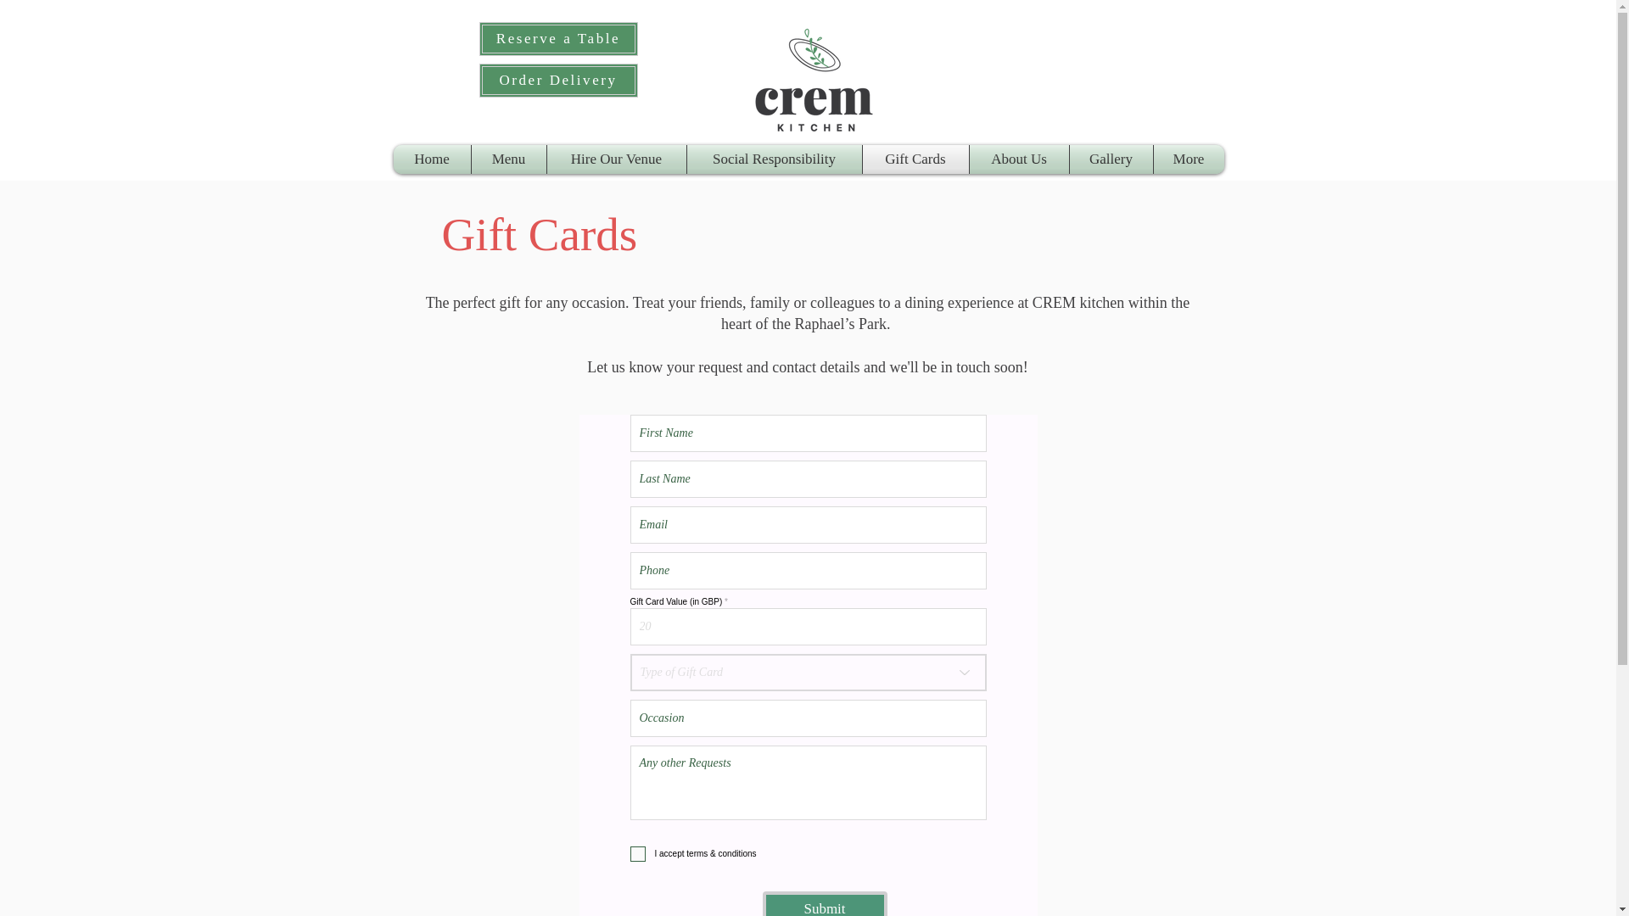 This screenshot has width=1629, height=916. What do you see at coordinates (616, 159) in the screenshot?
I see `Hire Our Venue` at bounding box center [616, 159].